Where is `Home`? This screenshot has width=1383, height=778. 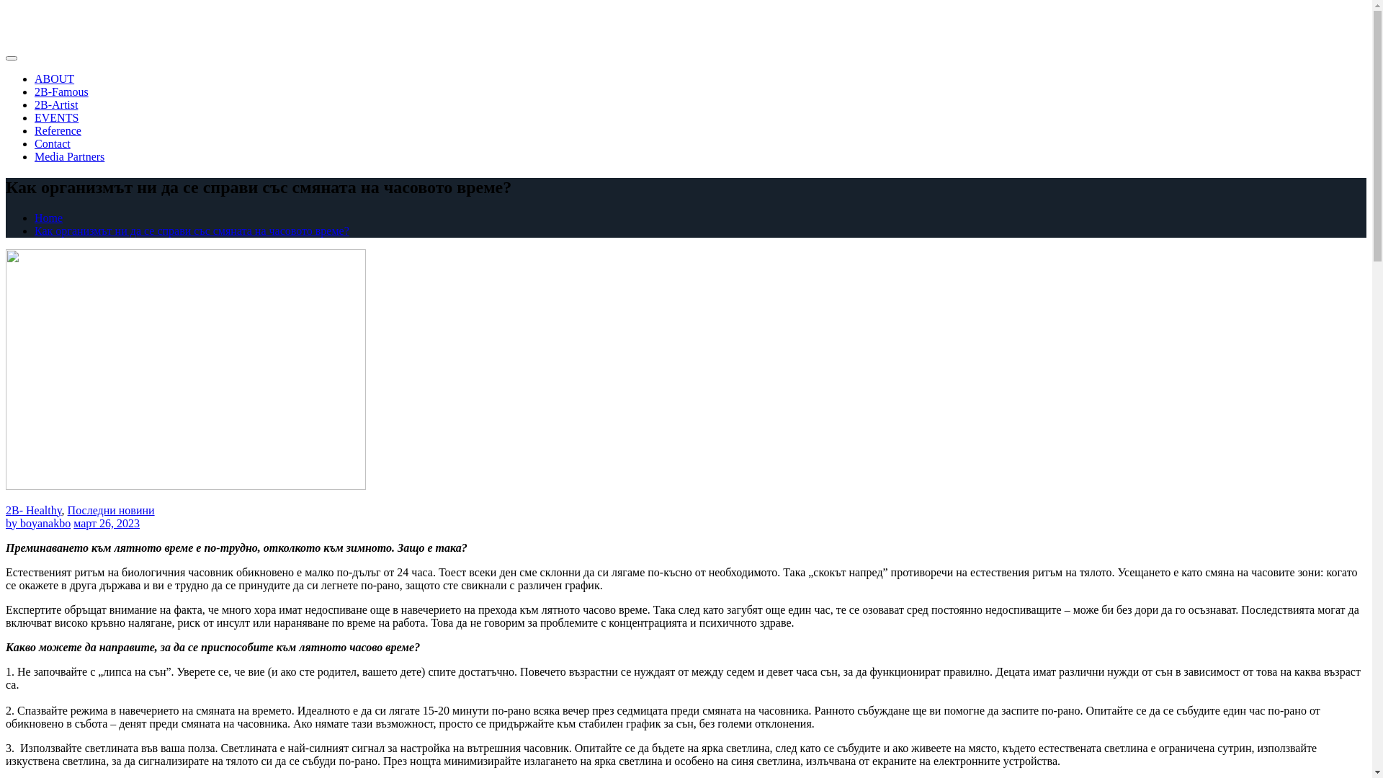 Home is located at coordinates (49, 218).